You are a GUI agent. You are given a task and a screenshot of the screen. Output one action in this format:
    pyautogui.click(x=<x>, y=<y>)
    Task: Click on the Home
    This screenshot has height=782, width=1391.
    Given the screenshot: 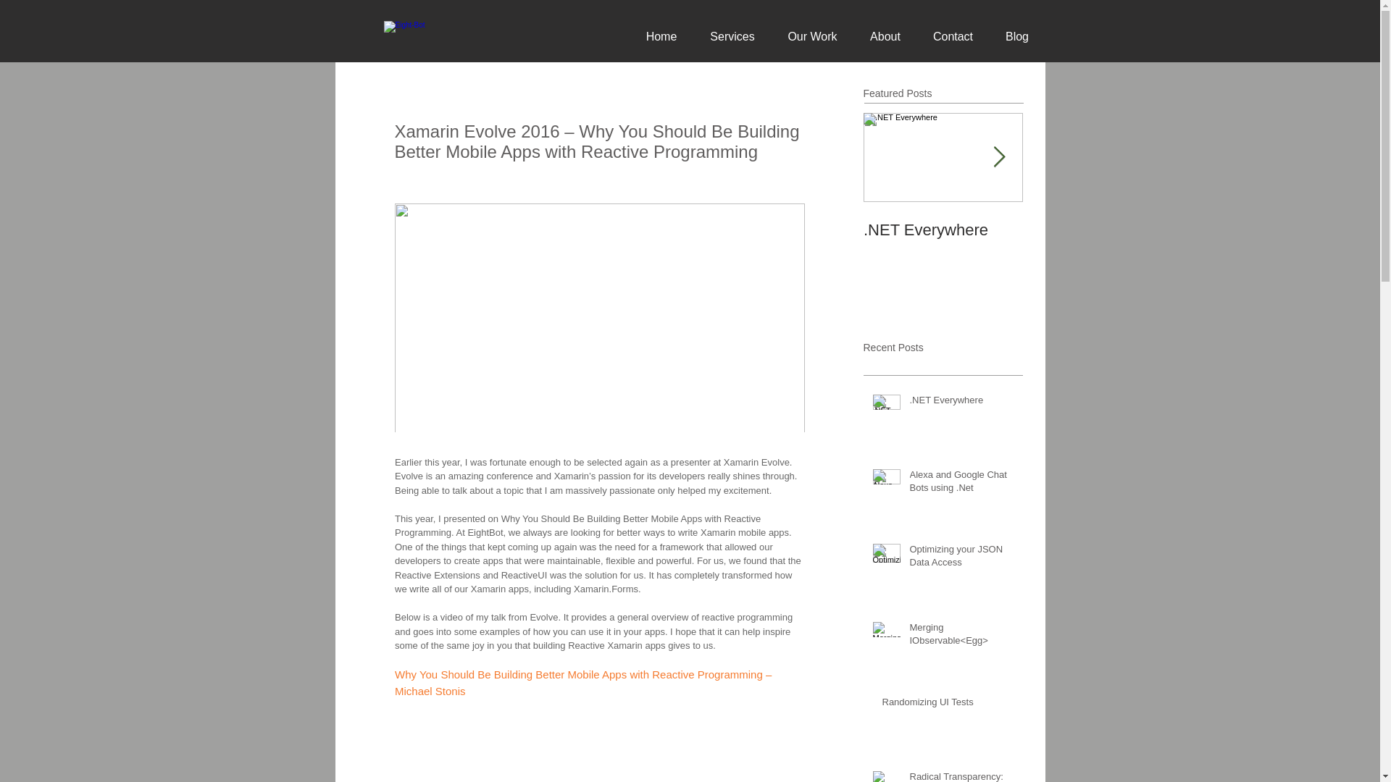 What is the action you would take?
    pyautogui.click(x=661, y=36)
    